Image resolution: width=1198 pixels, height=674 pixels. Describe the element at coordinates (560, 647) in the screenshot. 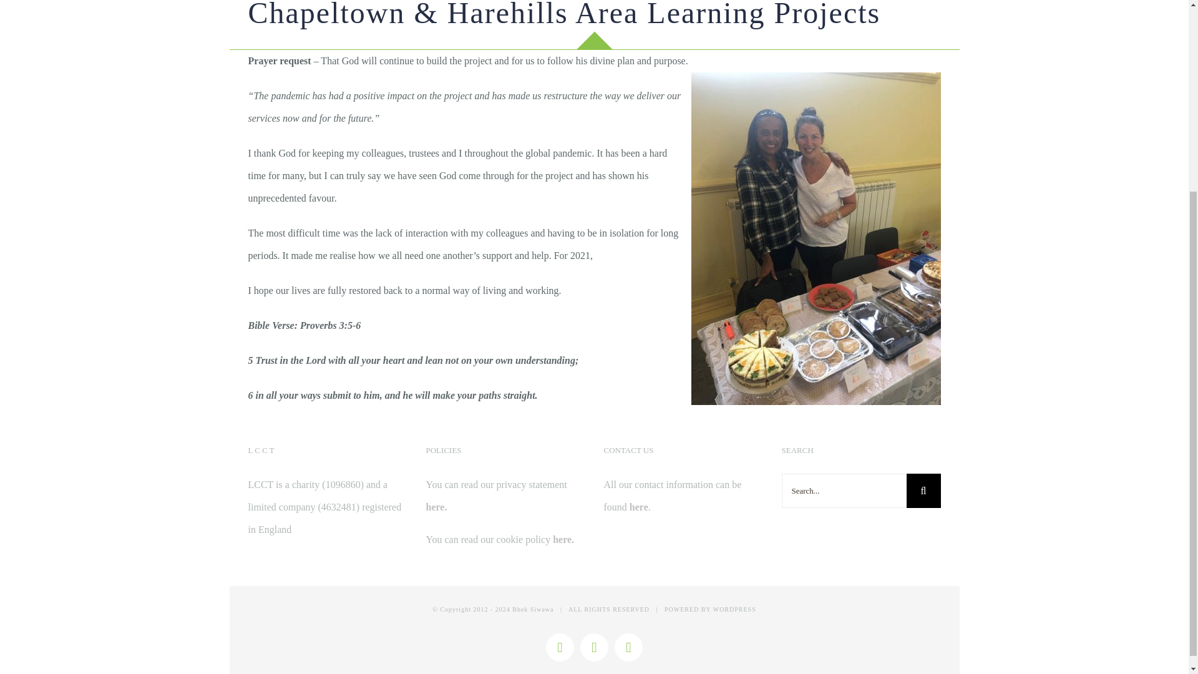

I see `Facebook` at that location.